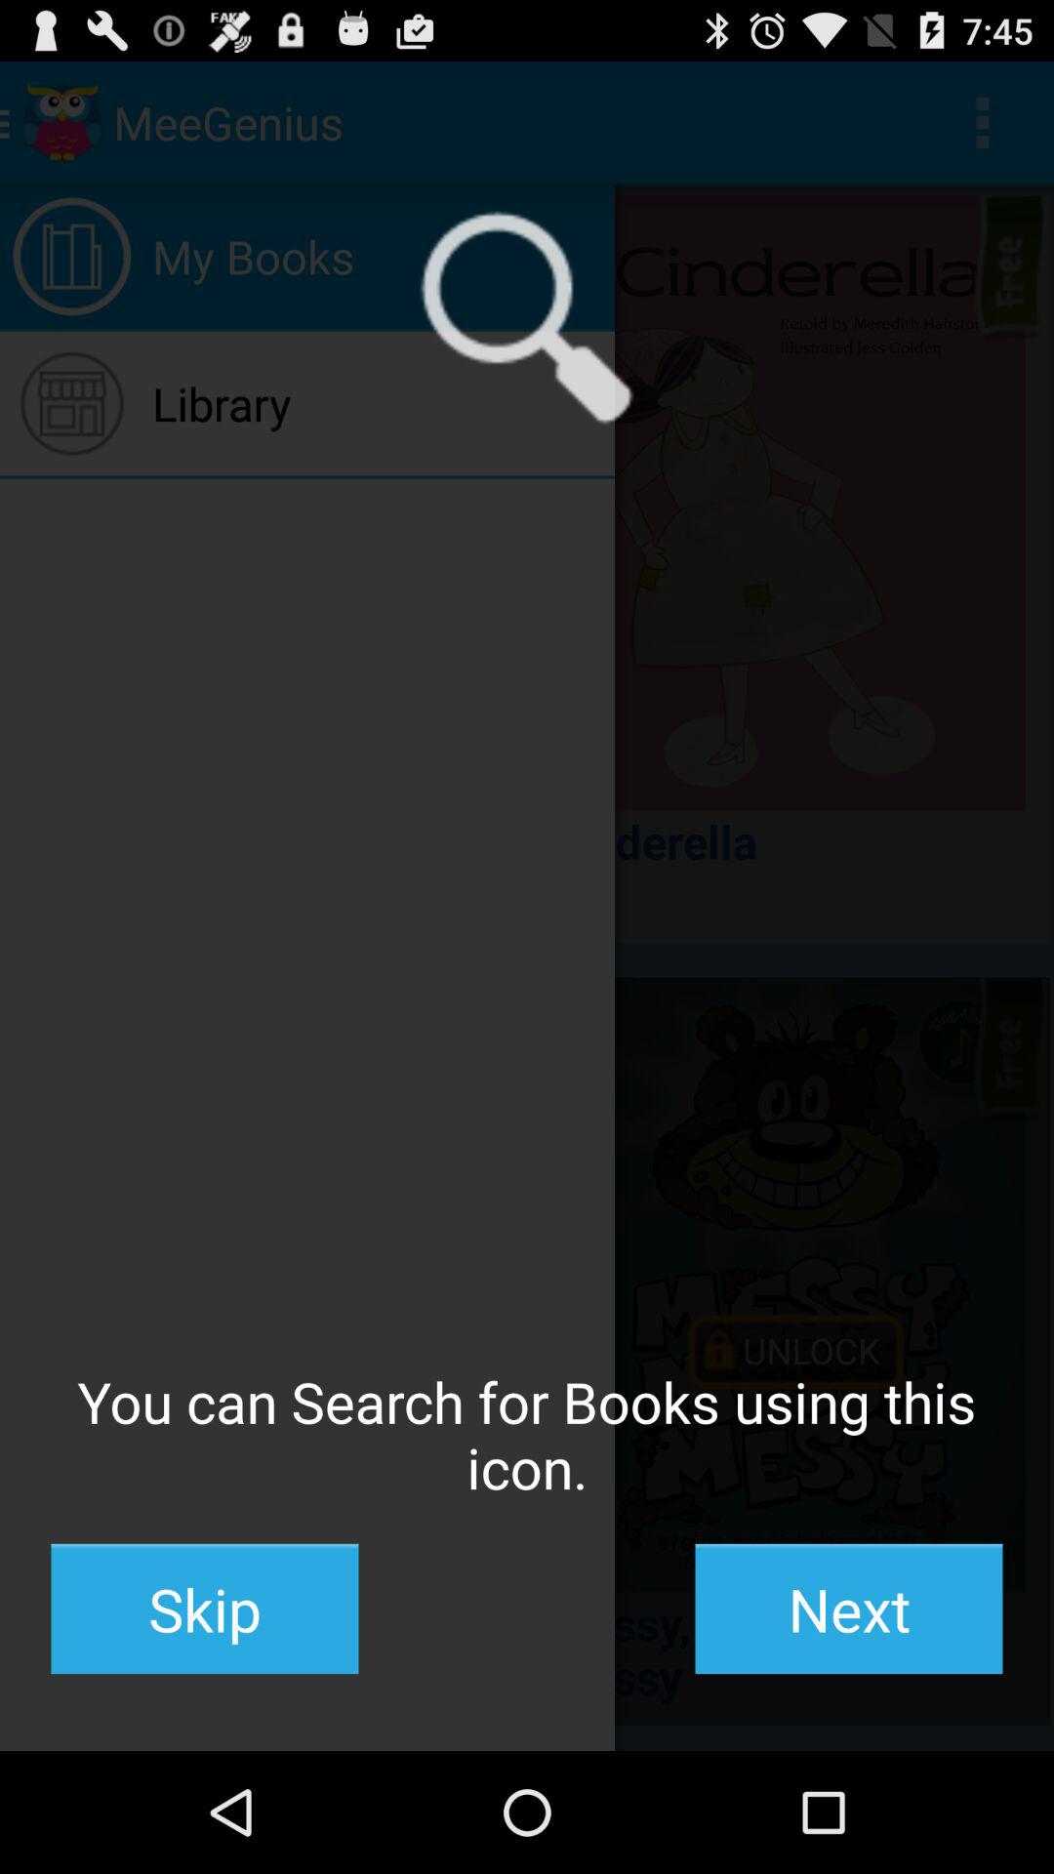  Describe the element at coordinates (205, 1609) in the screenshot. I see `turn off the app below the you can search app` at that location.